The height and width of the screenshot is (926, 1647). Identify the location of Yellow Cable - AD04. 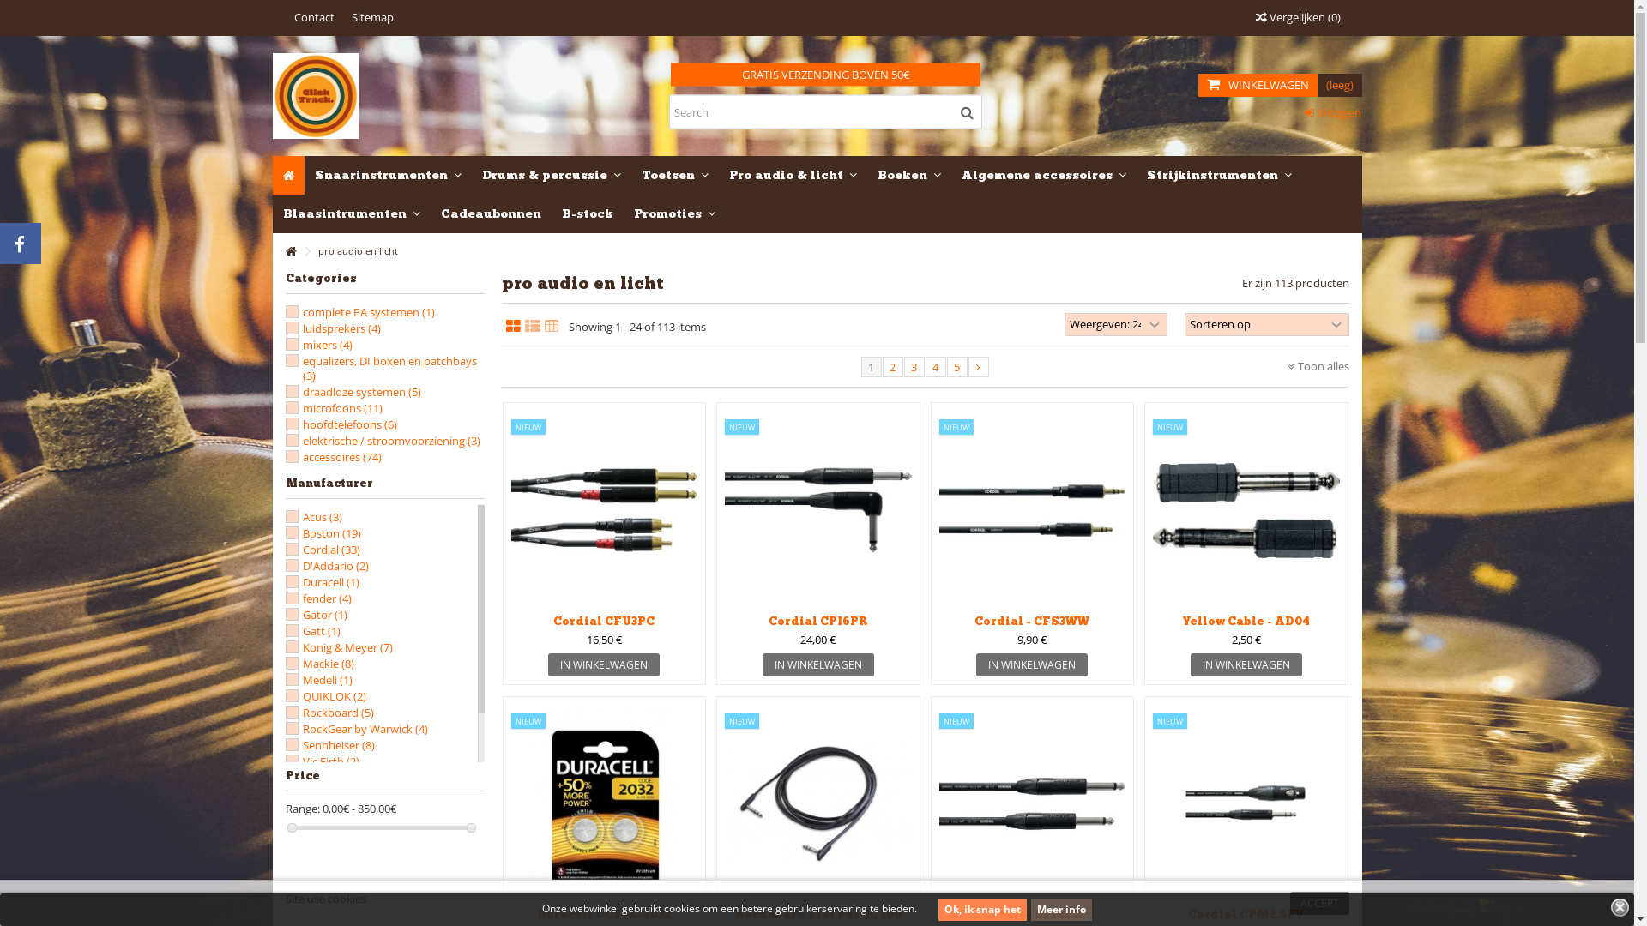
(1246, 621).